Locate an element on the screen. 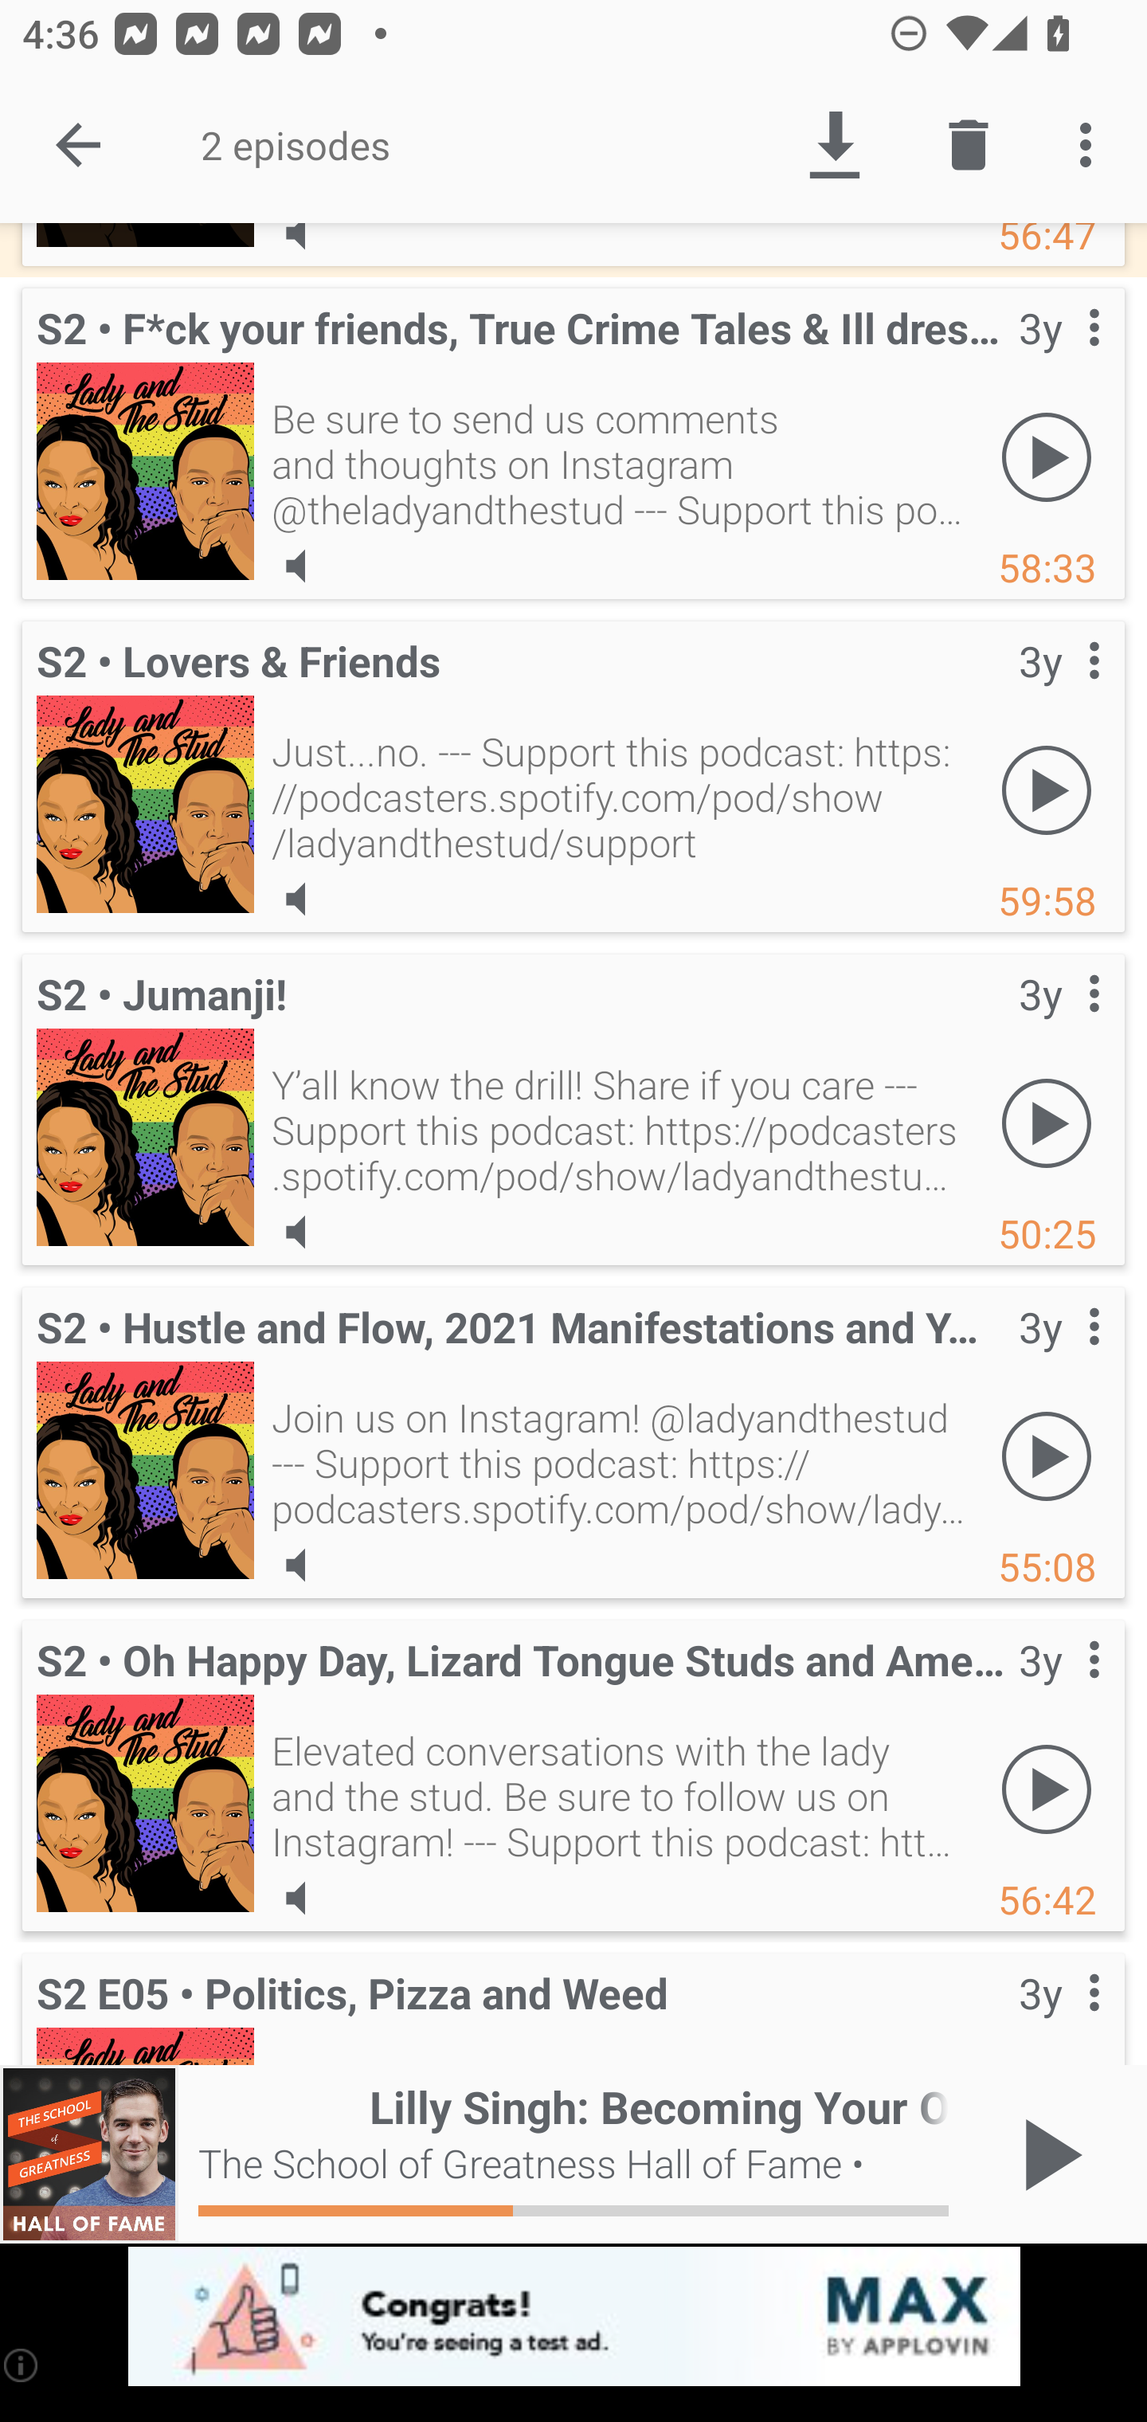 This screenshot has width=1147, height=2422. (i) is located at coordinates (22, 2365).